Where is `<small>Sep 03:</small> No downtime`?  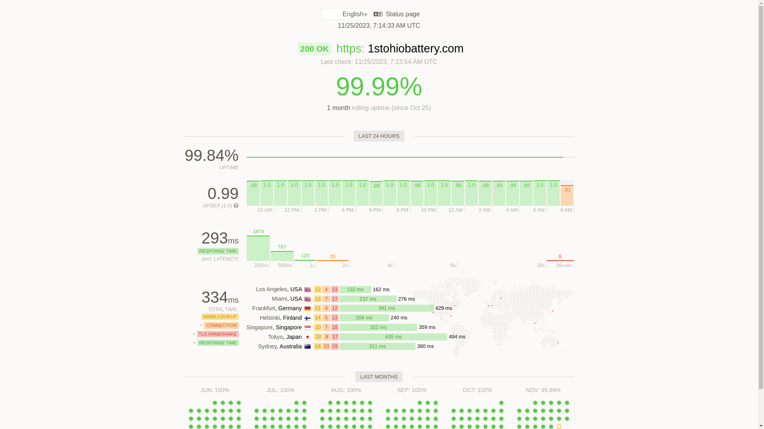
<small>Sep 03:</small> No downtime is located at coordinates (436, 403).